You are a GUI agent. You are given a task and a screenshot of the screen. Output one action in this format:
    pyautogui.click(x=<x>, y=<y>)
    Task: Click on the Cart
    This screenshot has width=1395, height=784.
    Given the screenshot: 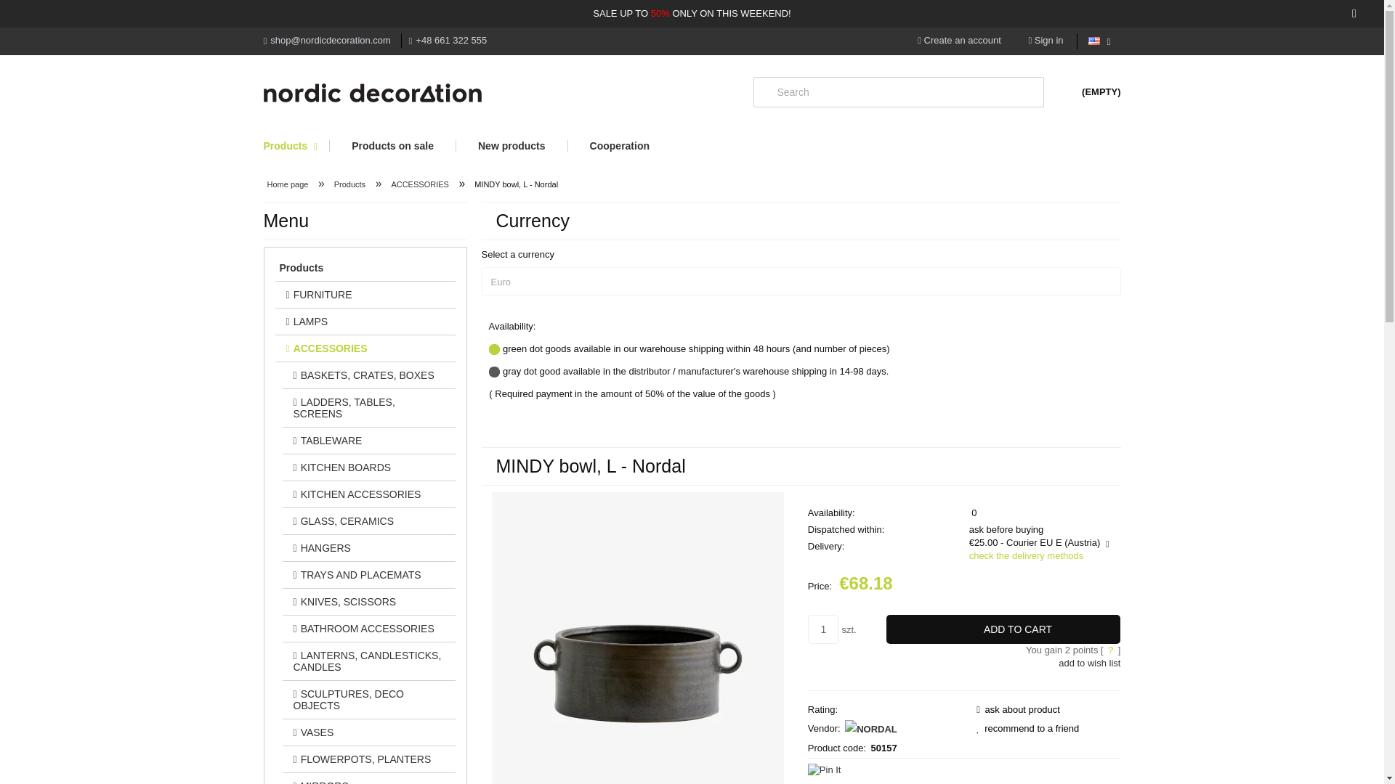 What is the action you would take?
    pyautogui.click(x=1089, y=91)
    